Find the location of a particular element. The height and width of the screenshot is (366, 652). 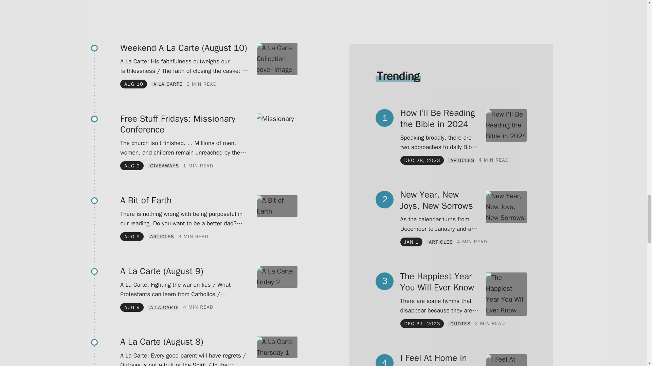

Aug 9, 2024 at 12:01 pm is located at coordinates (132, 165).